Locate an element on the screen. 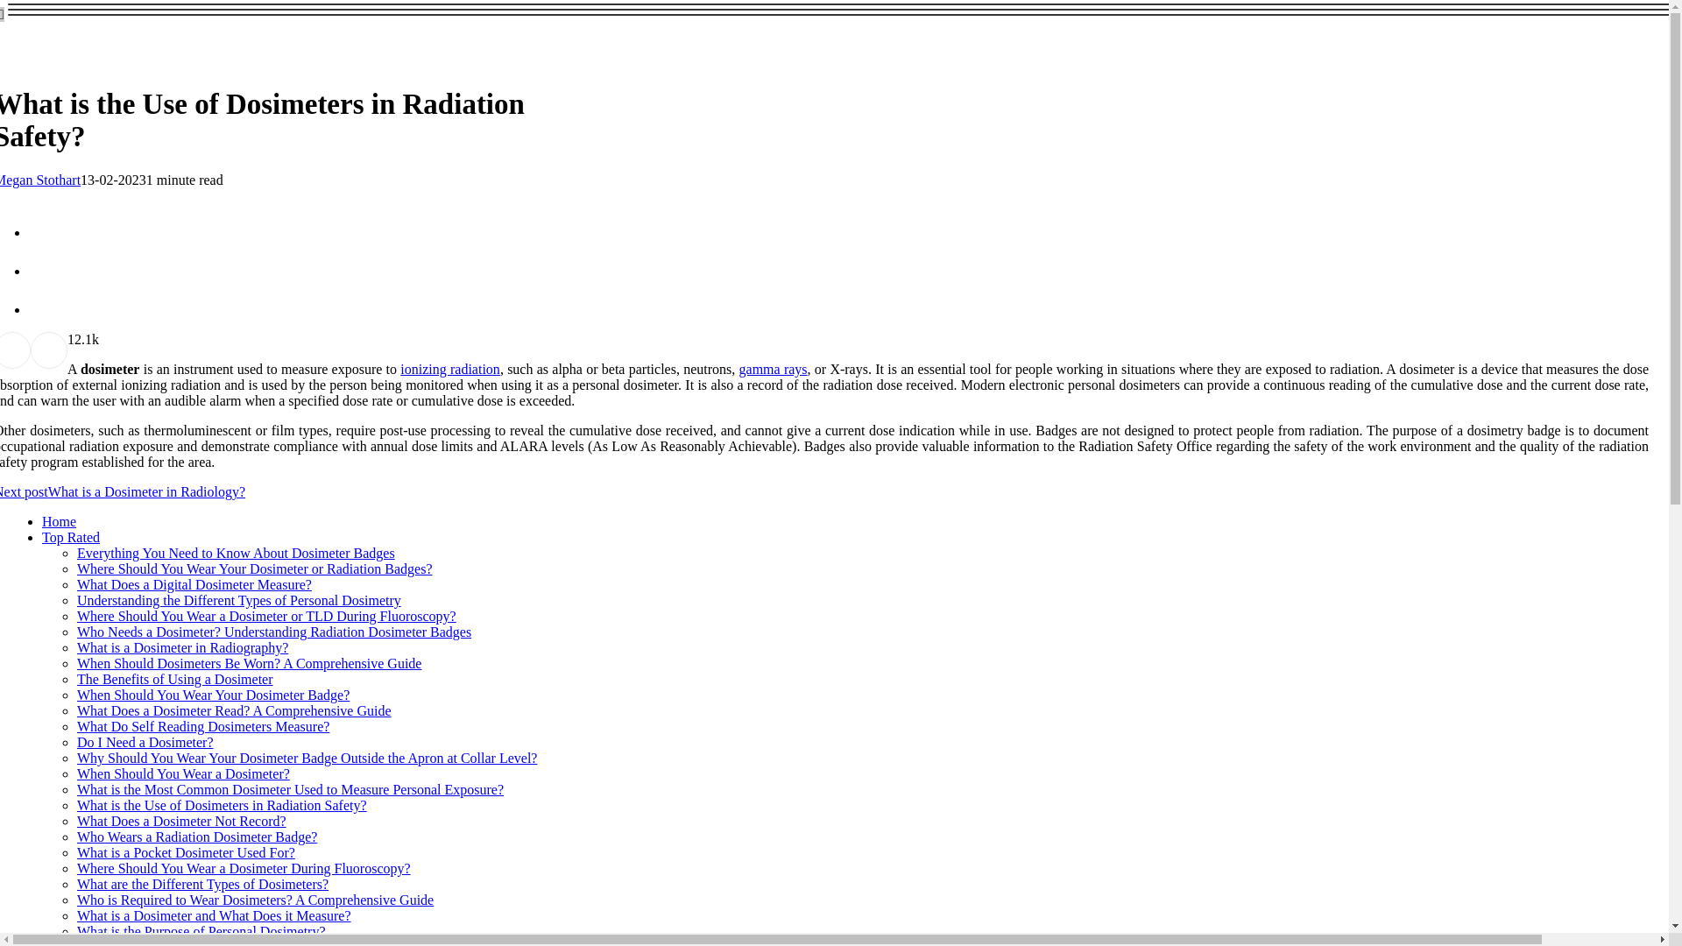 The height and width of the screenshot is (946, 1682). What is a Dosimeter and What Does it Measure? is located at coordinates (214, 915).